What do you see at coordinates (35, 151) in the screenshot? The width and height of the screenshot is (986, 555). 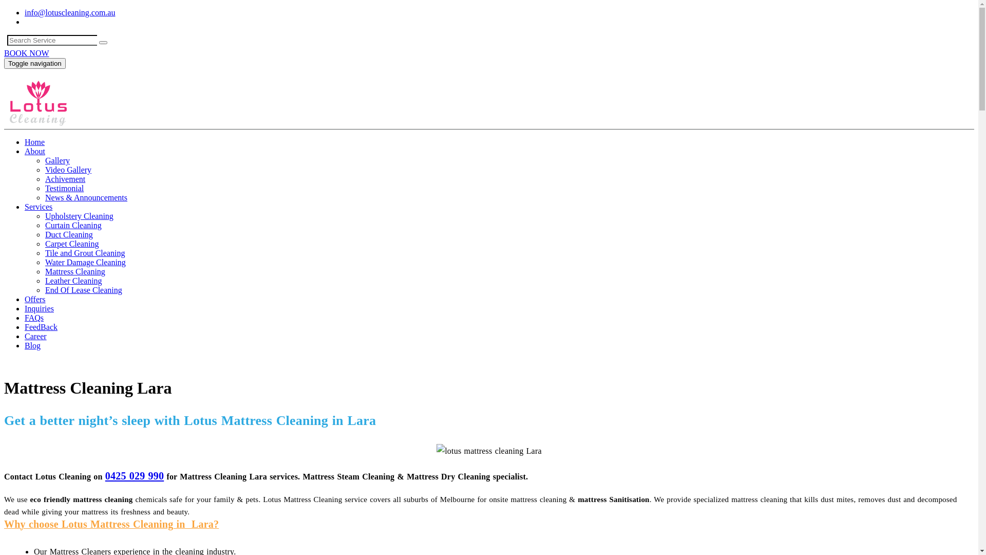 I see `About` at bounding box center [35, 151].